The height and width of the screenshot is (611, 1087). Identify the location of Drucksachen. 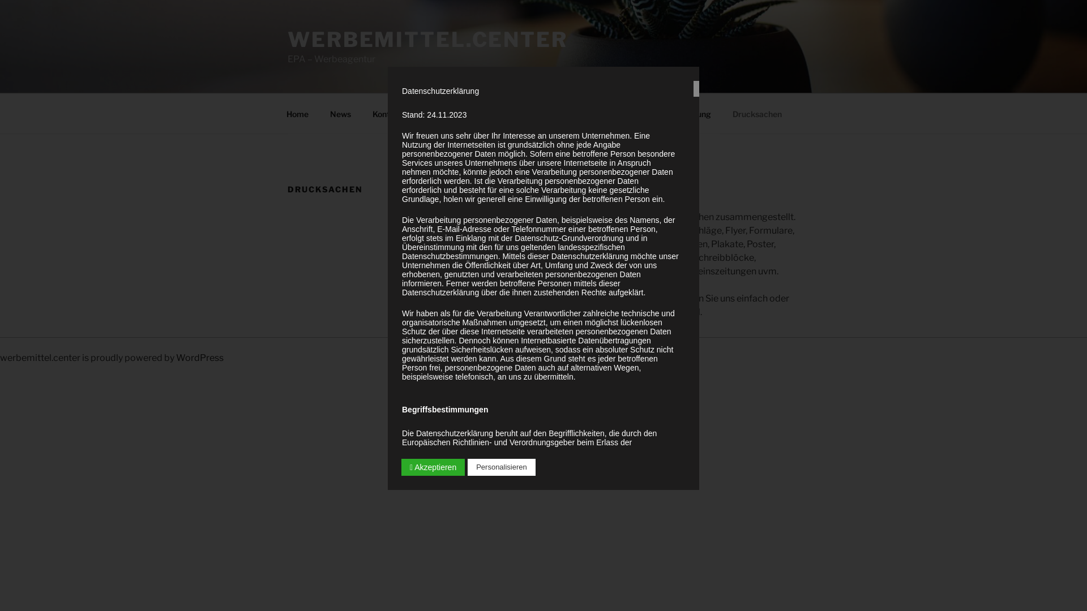
(757, 113).